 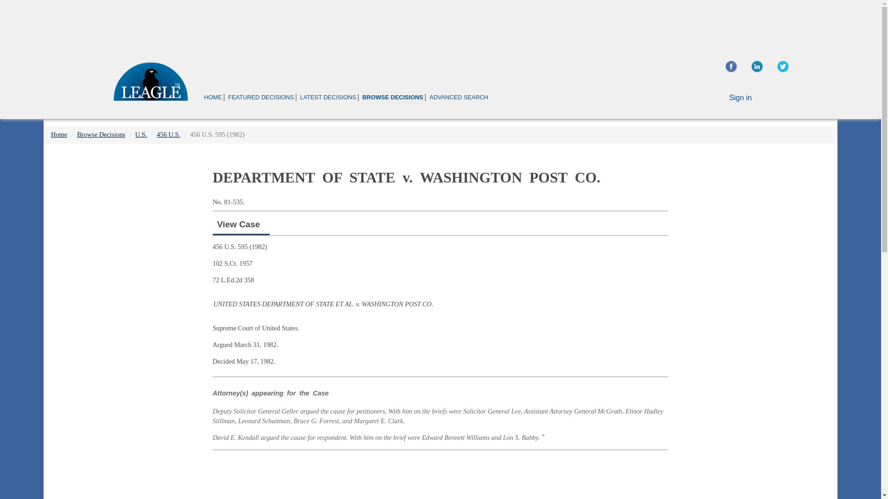 I want to click on U.S., so click(x=141, y=134).